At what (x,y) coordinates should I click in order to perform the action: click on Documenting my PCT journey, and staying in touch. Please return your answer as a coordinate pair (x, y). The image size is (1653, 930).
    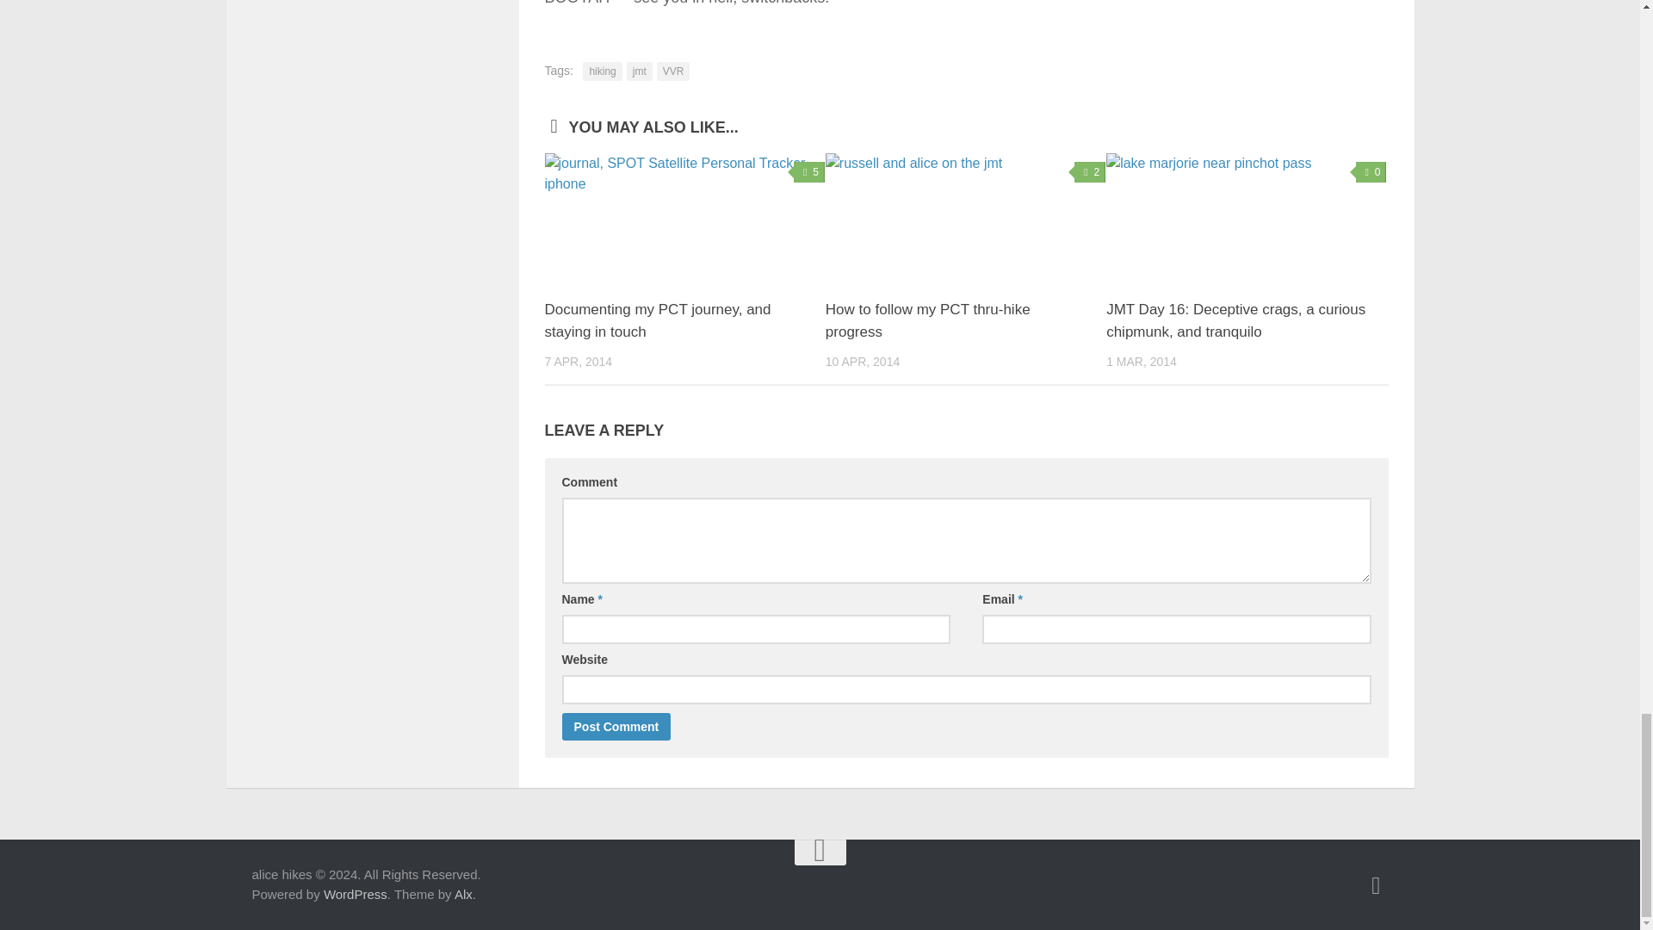
    Looking at the image, I should click on (684, 219).